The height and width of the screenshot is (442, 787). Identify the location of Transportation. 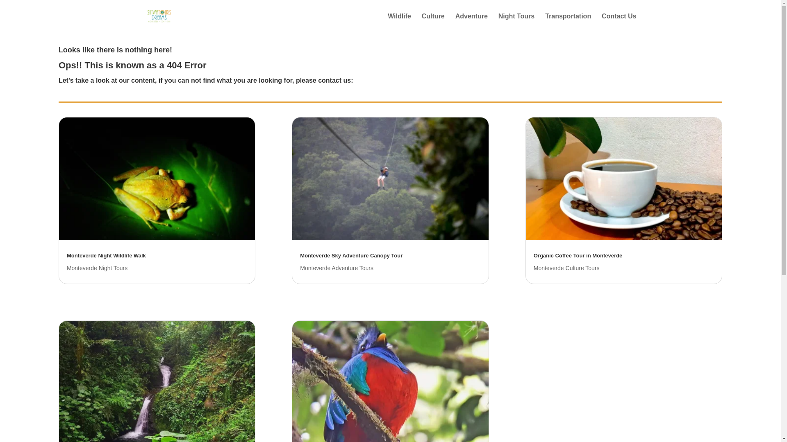
(568, 23).